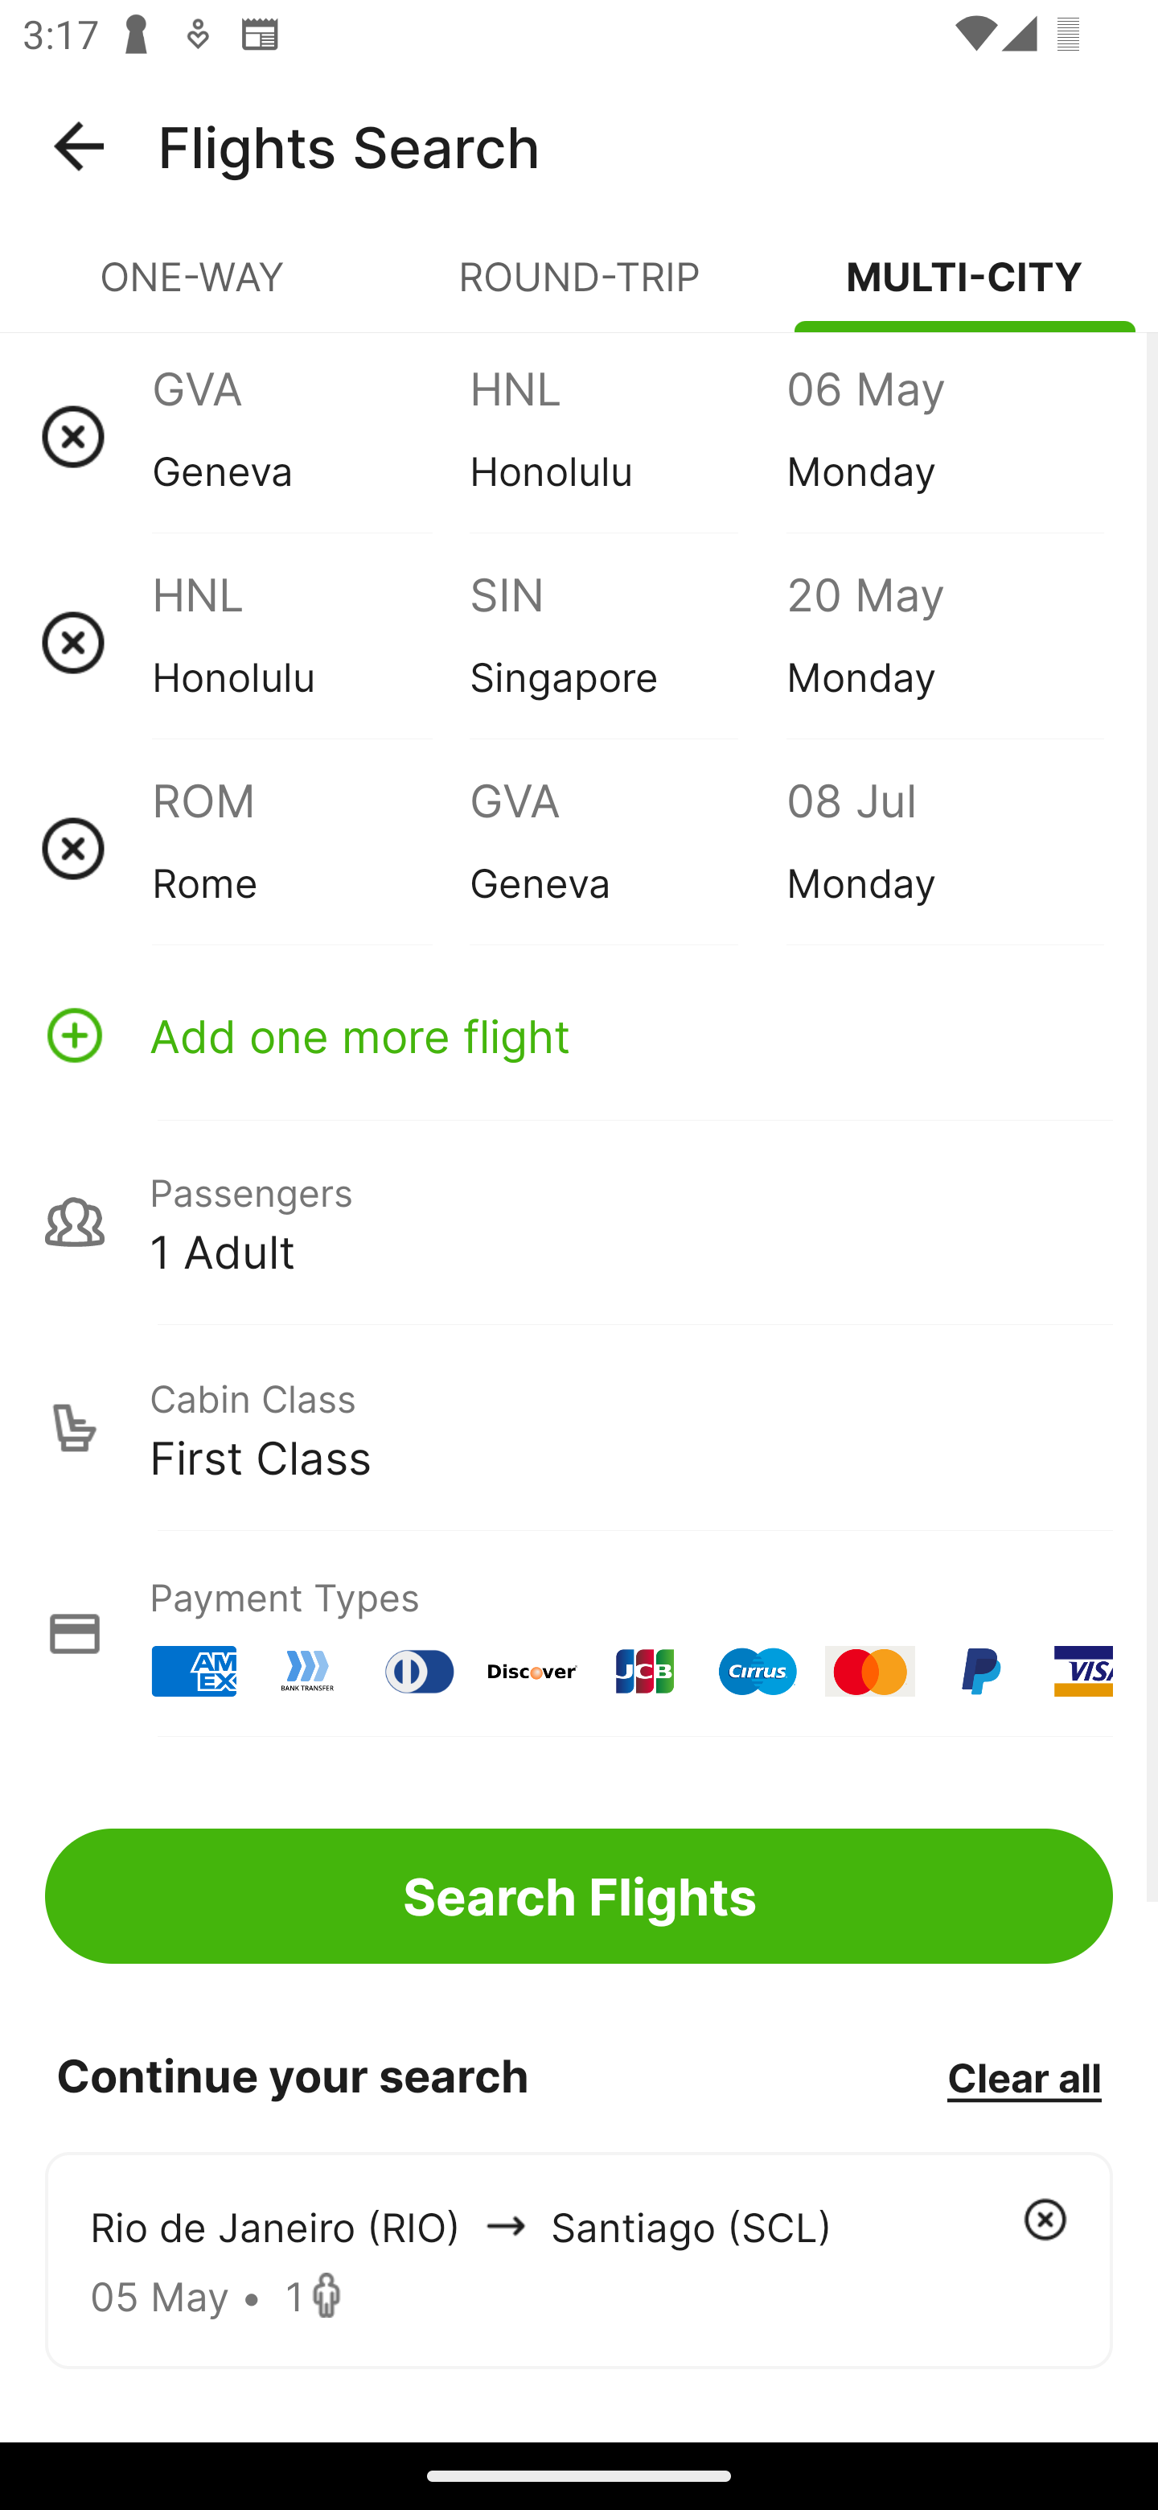 The image size is (1158, 2510). Describe the element at coordinates (579, 1428) in the screenshot. I see `Cabin Class First Class` at that location.